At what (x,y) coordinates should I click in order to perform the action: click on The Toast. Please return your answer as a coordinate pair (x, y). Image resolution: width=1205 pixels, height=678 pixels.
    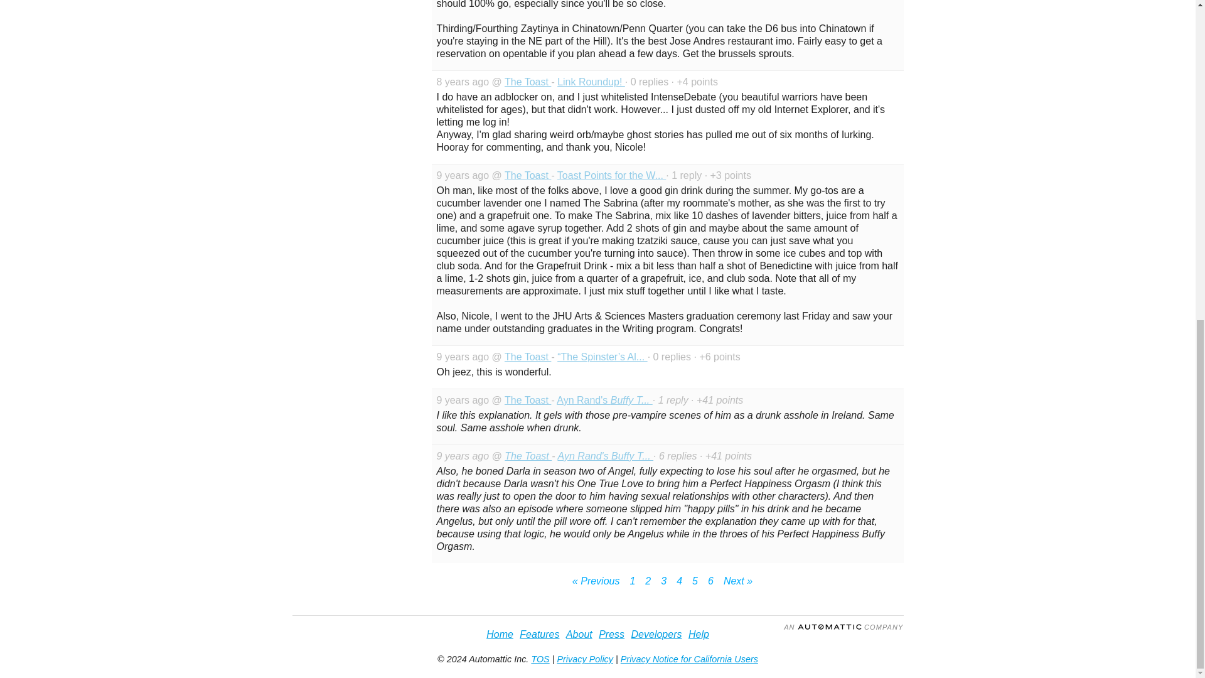
    Looking at the image, I should click on (527, 82).